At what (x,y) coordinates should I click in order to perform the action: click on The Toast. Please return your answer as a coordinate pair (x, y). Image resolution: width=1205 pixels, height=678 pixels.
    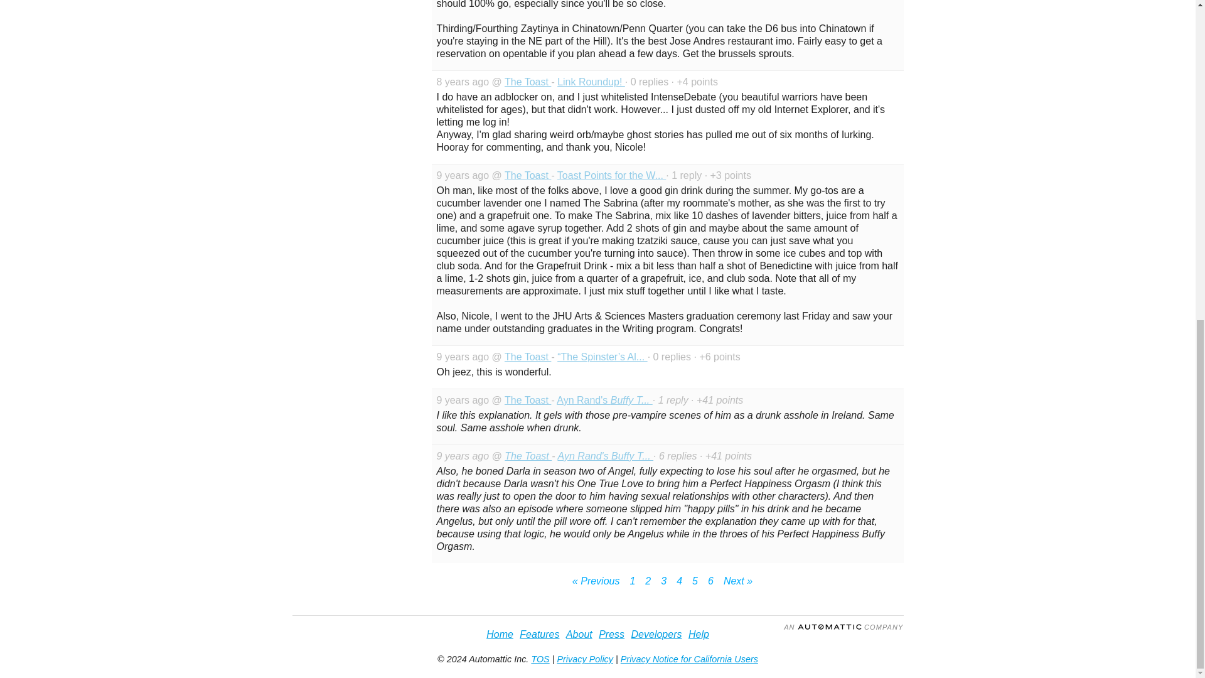
    Looking at the image, I should click on (527, 82).